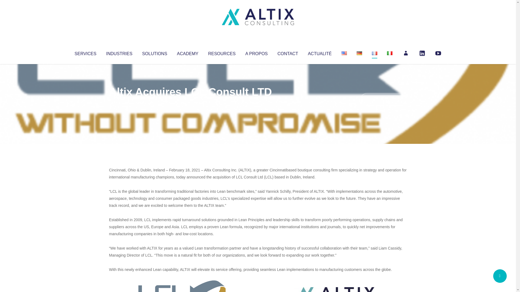 The height and width of the screenshot is (292, 520). What do you see at coordinates (85, 52) in the screenshot?
I see `SERVICES` at bounding box center [85, 52].